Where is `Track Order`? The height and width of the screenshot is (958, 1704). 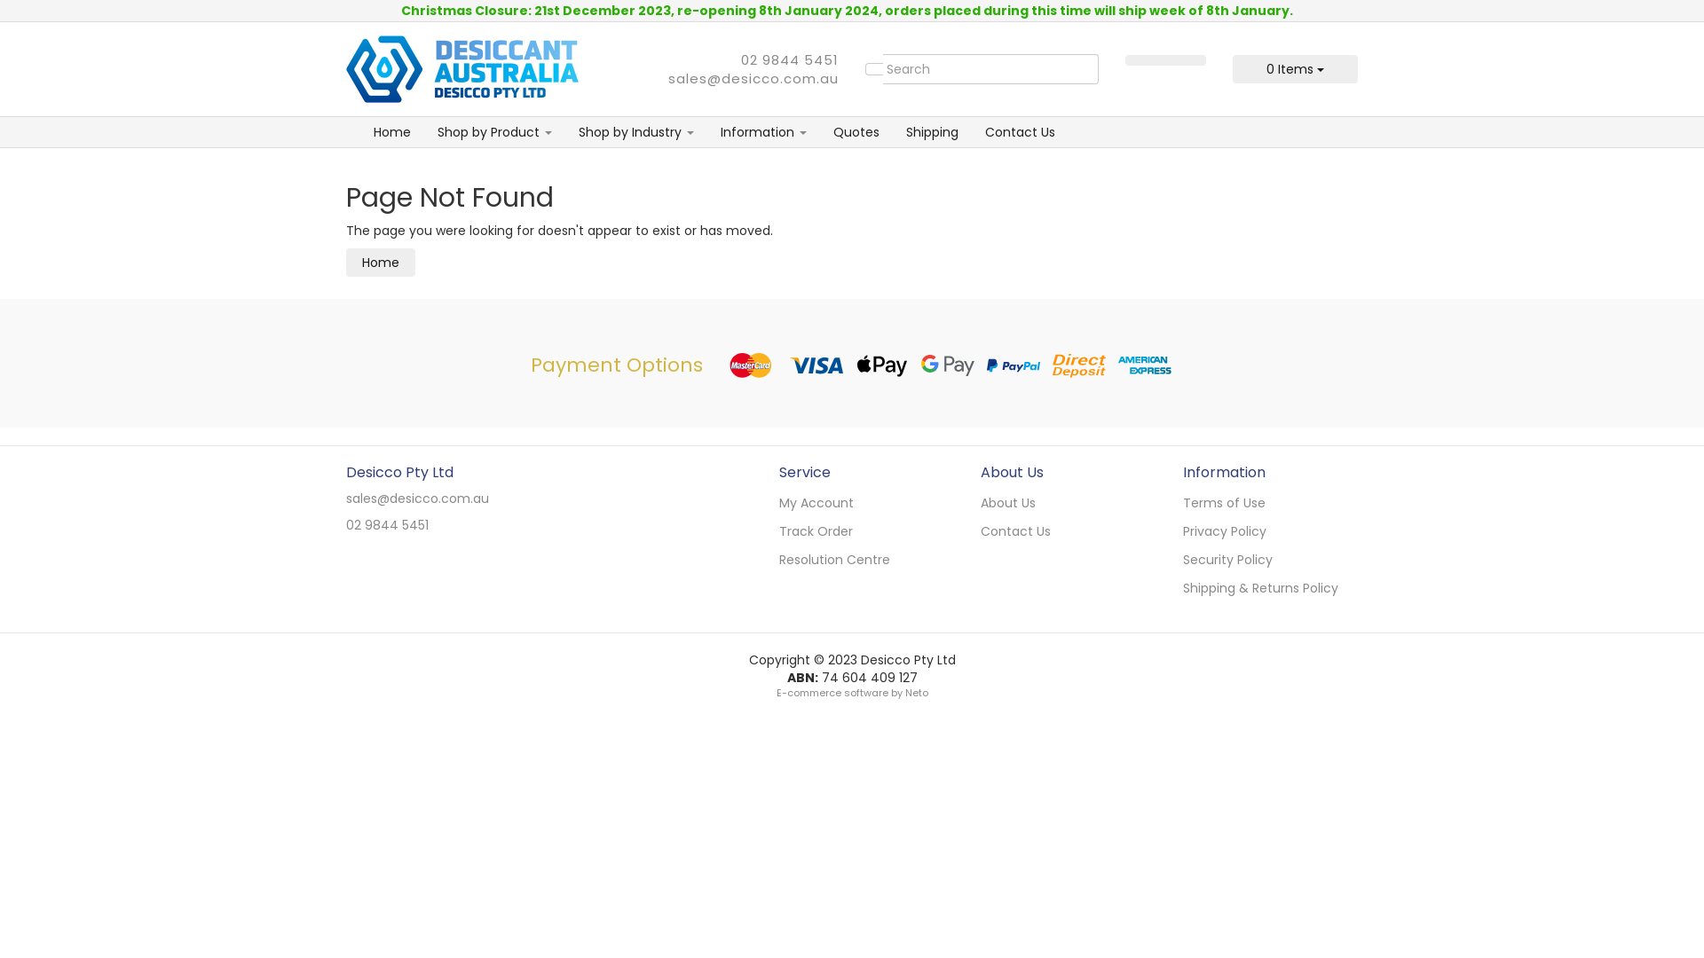 Track Order is located at coordinates (859, 531).